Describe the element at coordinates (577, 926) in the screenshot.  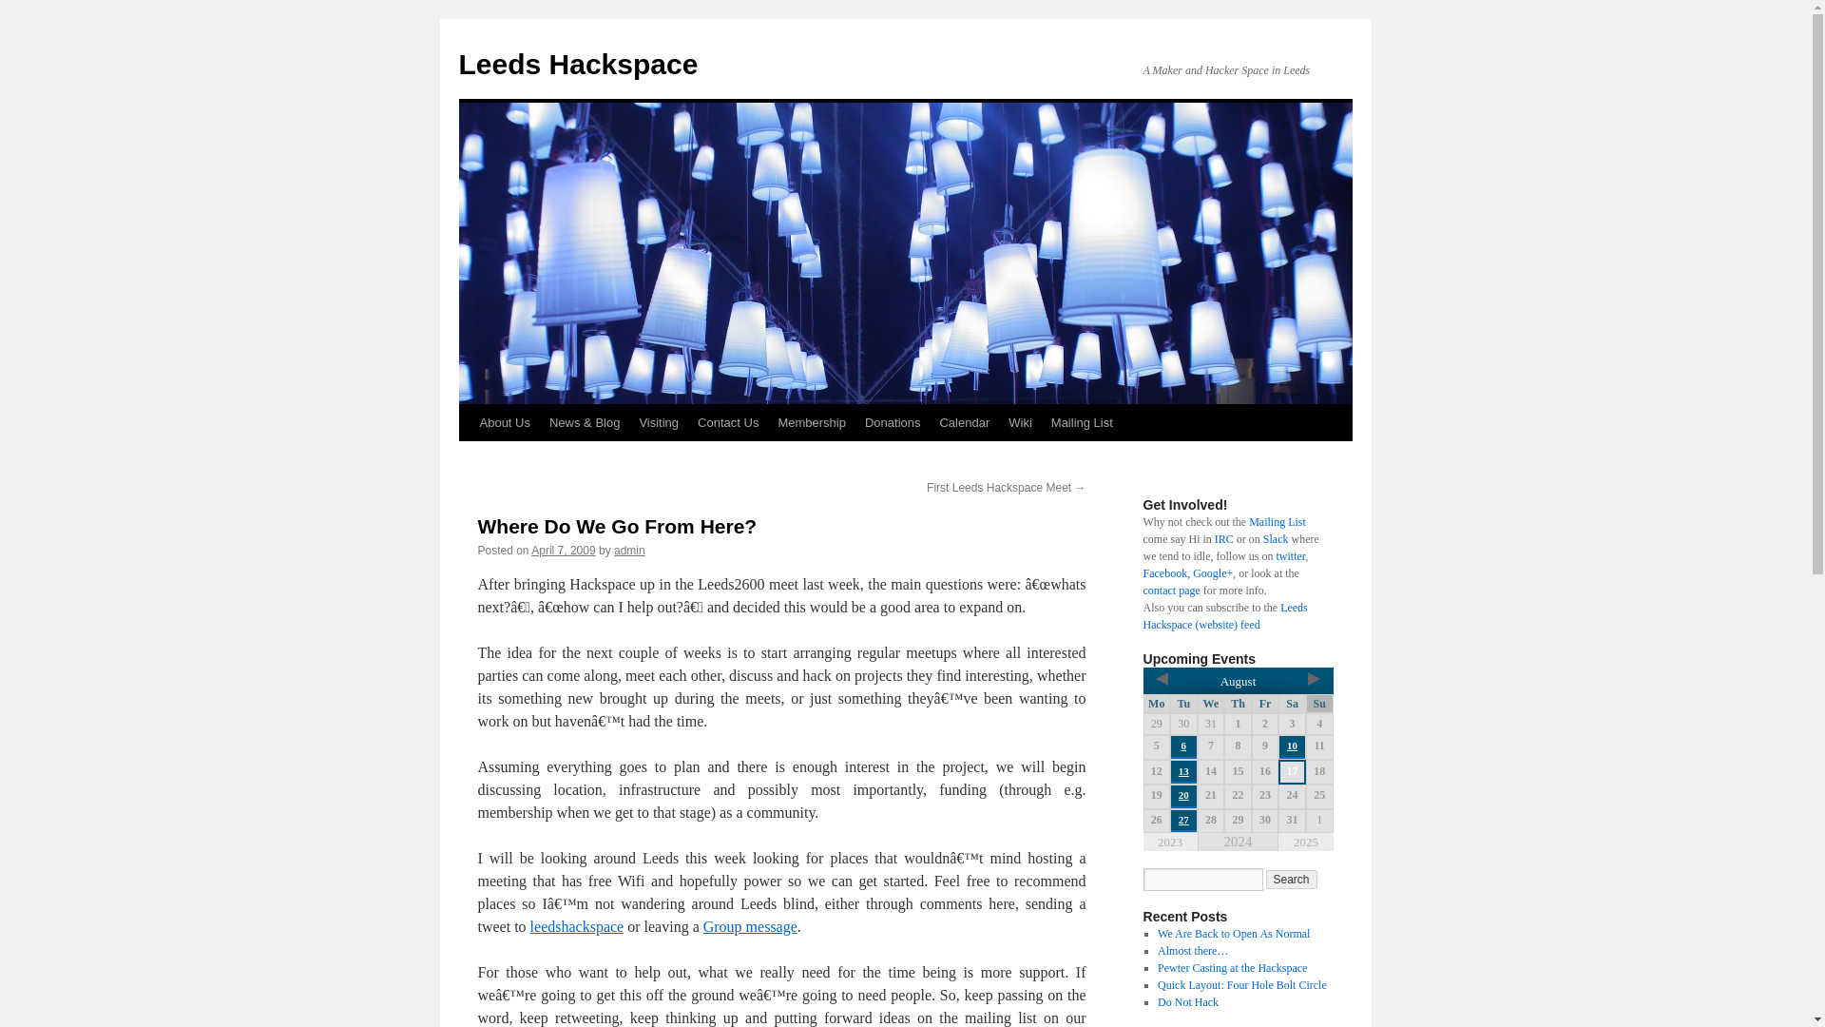
I see `leedshackspace` at that location.